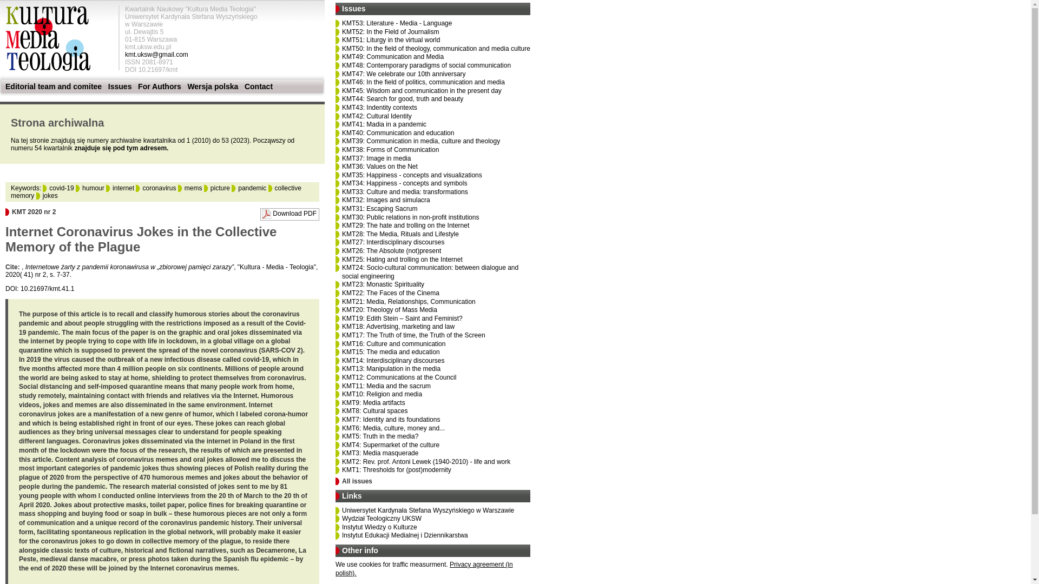 The width and height of the screenshot is (1039, 584). What do you see at coordinates (376, 158) in the screenshot?
I see `KMT37: Image in media` at bounding box center [376, 158].